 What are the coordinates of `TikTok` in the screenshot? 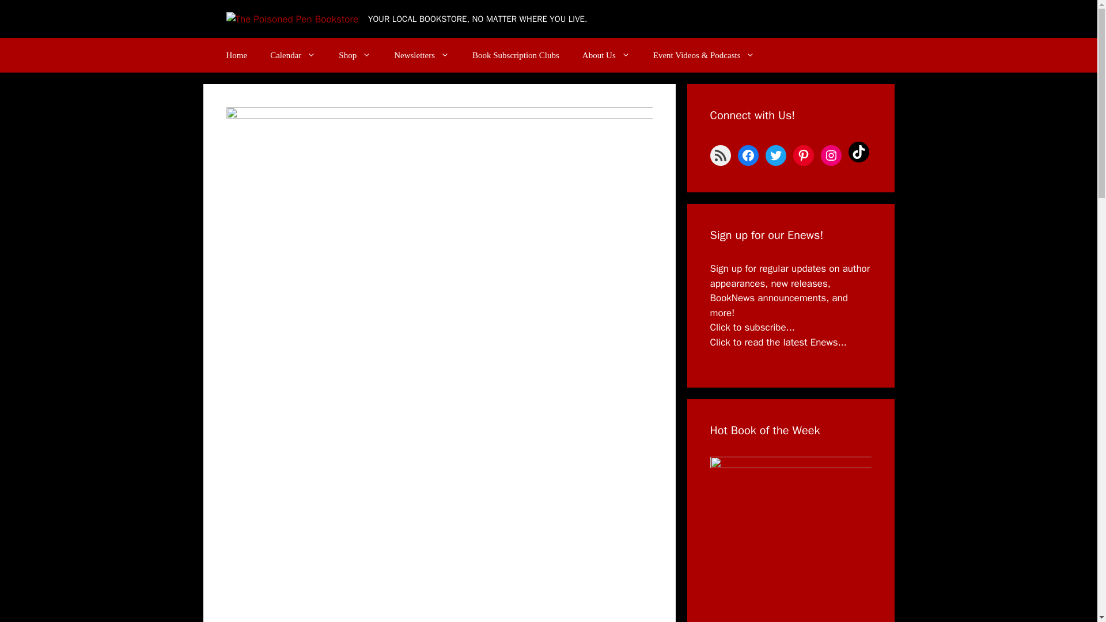 It's located at (858, 152).